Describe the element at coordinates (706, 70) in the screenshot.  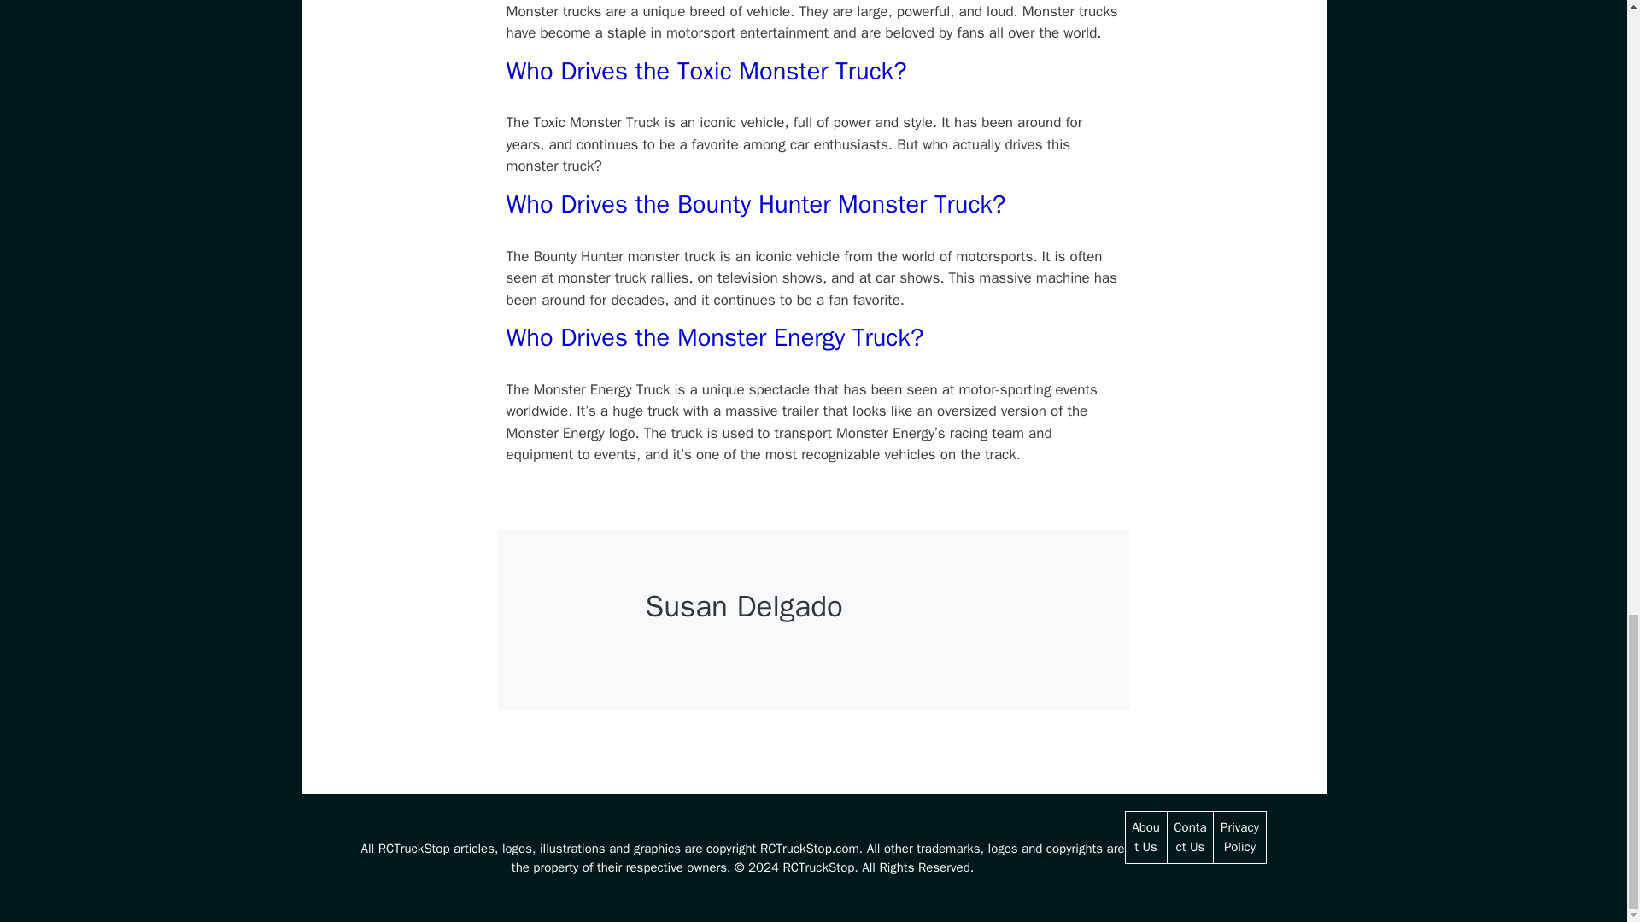
I see `Who Drives the Toxic Monster Truck?` at that location.